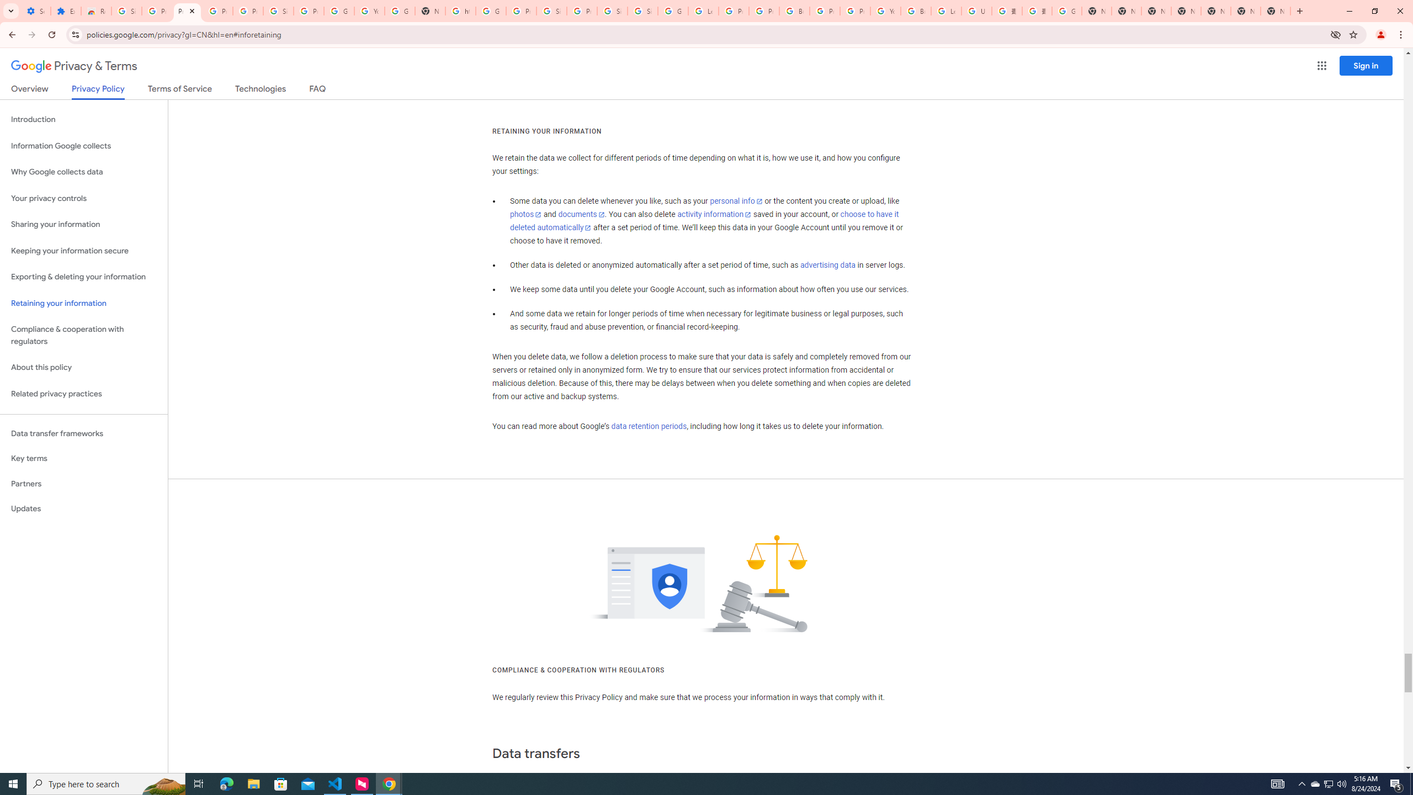 The image size is (1413, 795). I want to click on New Tab, so click(1186, 11).